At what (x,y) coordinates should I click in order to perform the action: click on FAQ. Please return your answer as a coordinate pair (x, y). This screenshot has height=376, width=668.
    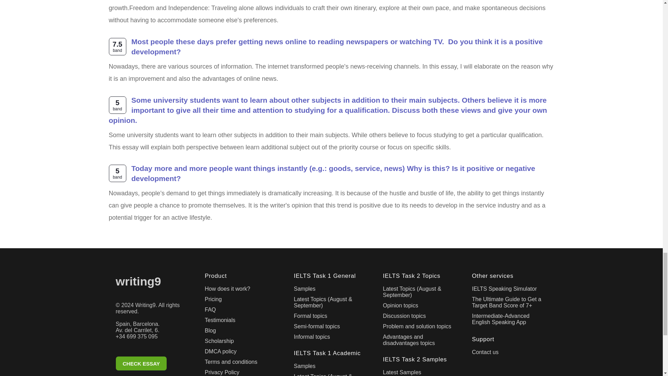
    Looking at the image, I should click on (242, 311).